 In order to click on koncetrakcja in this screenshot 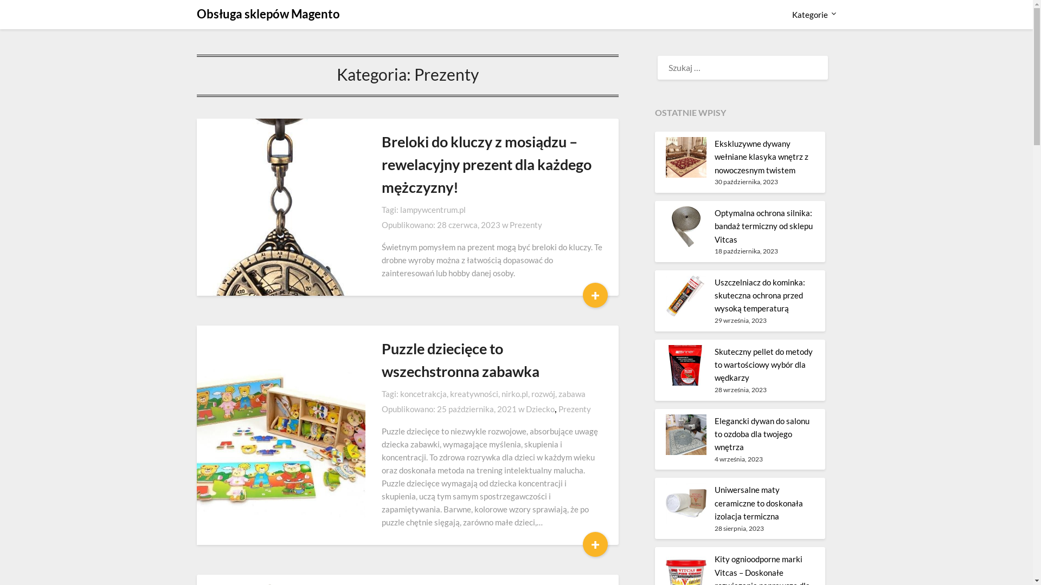, I will do `click(423, 394)`.